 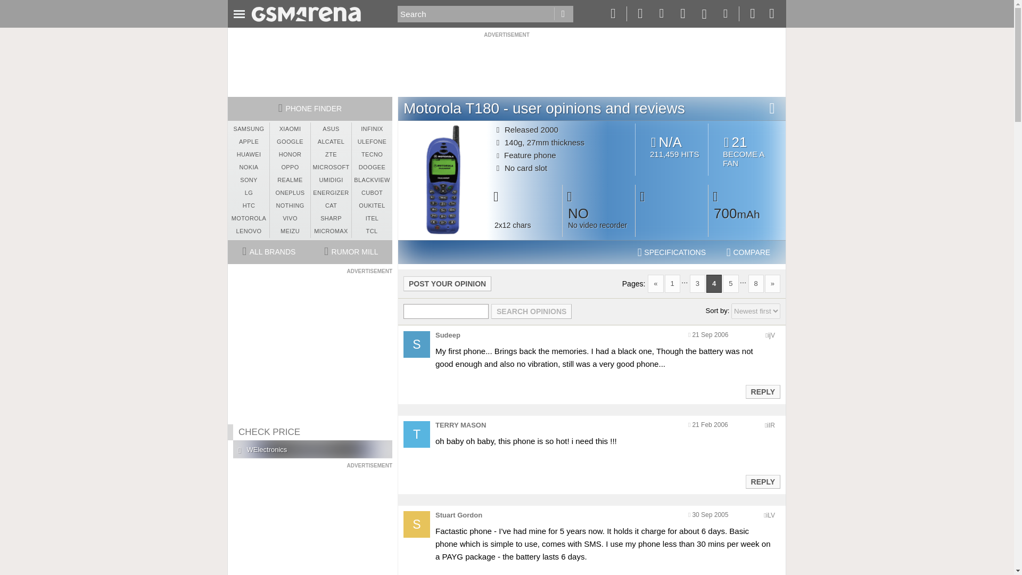 I want to click on SPECIFICATIONS, so click(x=762, y=481).